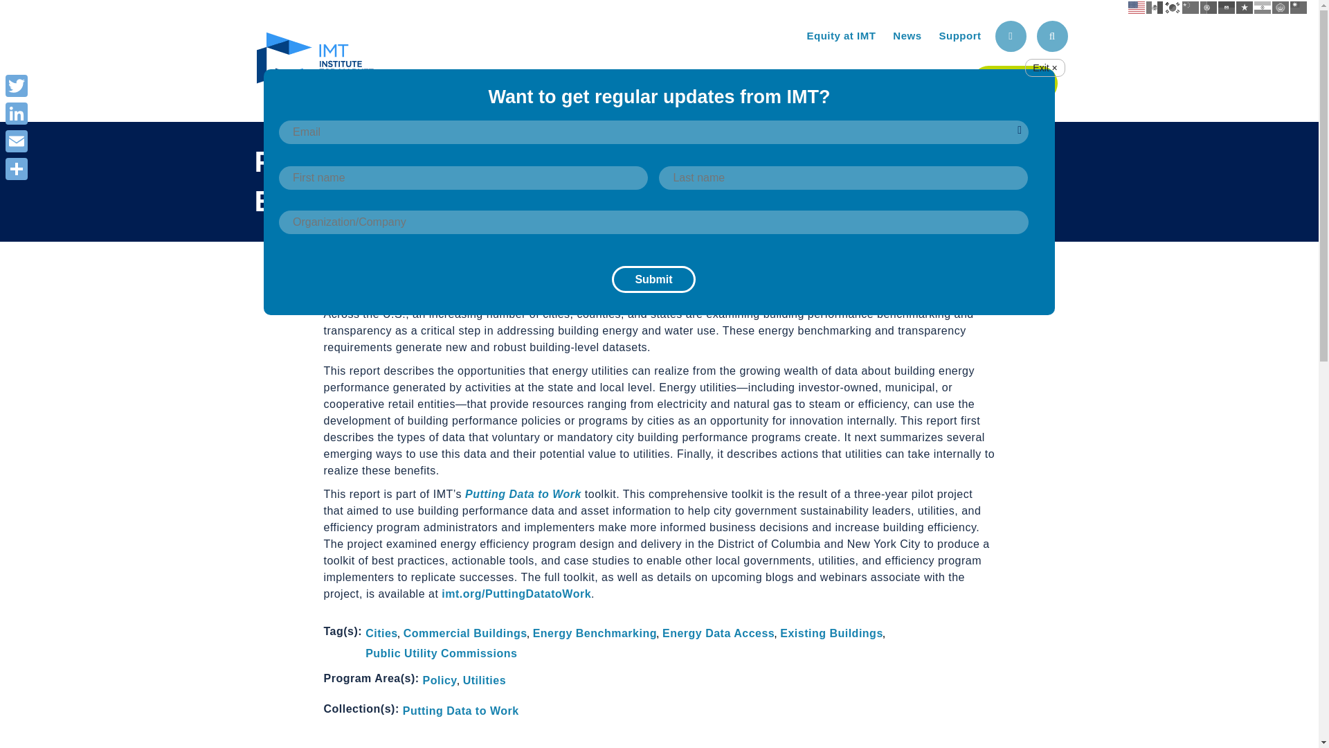 The image size is (1329, 748). What do you see at coordinates (627, 80) in the screenshot?
I see `About Us` at bounding box center [627, 80].